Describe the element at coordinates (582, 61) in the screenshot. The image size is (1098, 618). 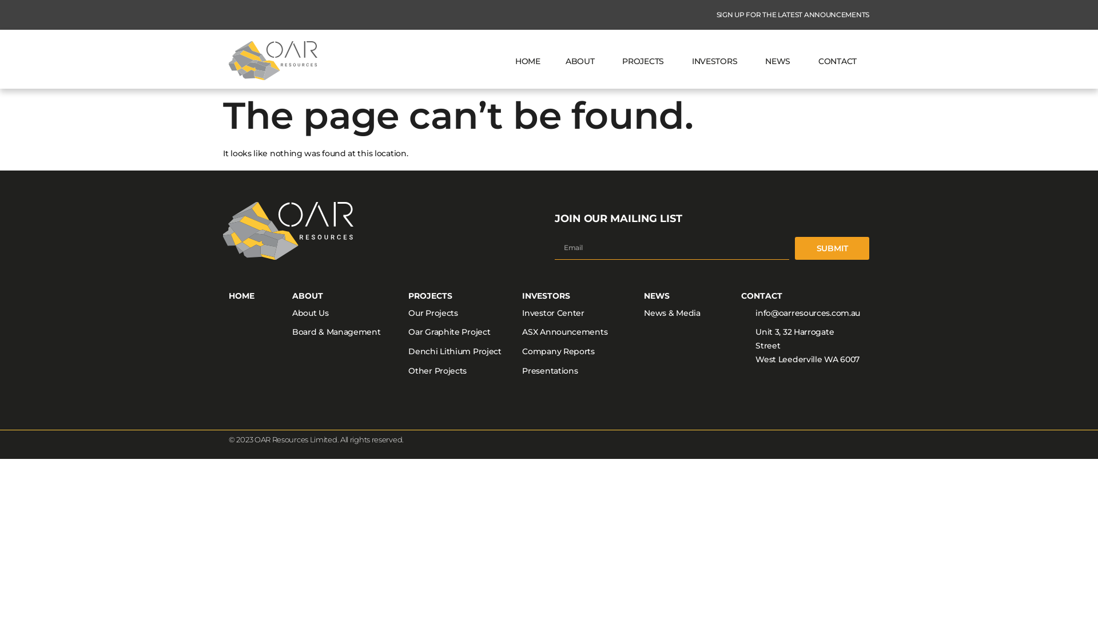
I see `ABOUT` at that location.